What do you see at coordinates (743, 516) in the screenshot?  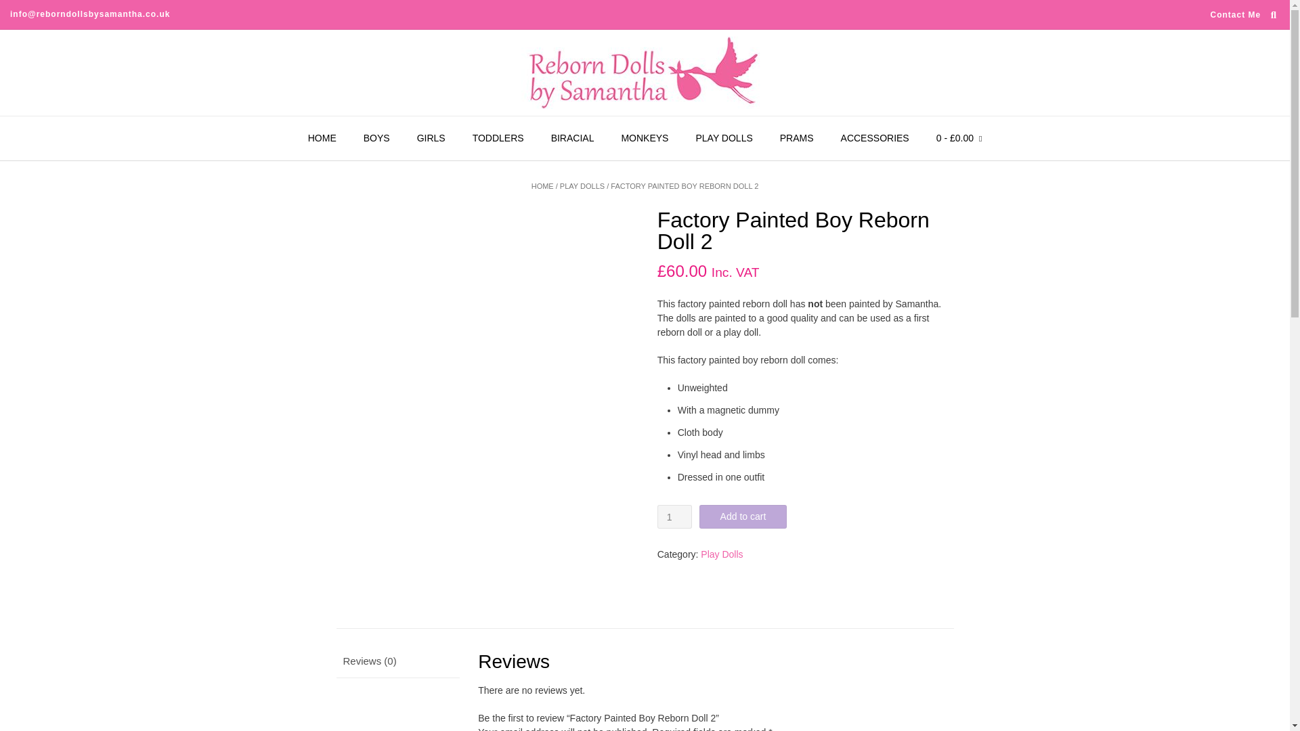 I see `Add to cart` at bounding box center [743, 516].